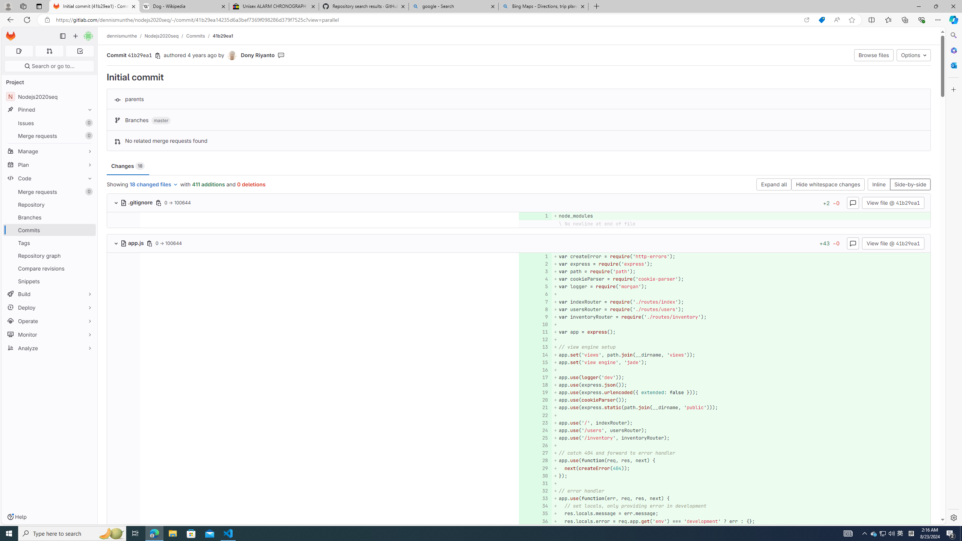  Describe the element at coordinates (535, 302) in the screenshot. I see `Add a comment to this line 7` at that location.